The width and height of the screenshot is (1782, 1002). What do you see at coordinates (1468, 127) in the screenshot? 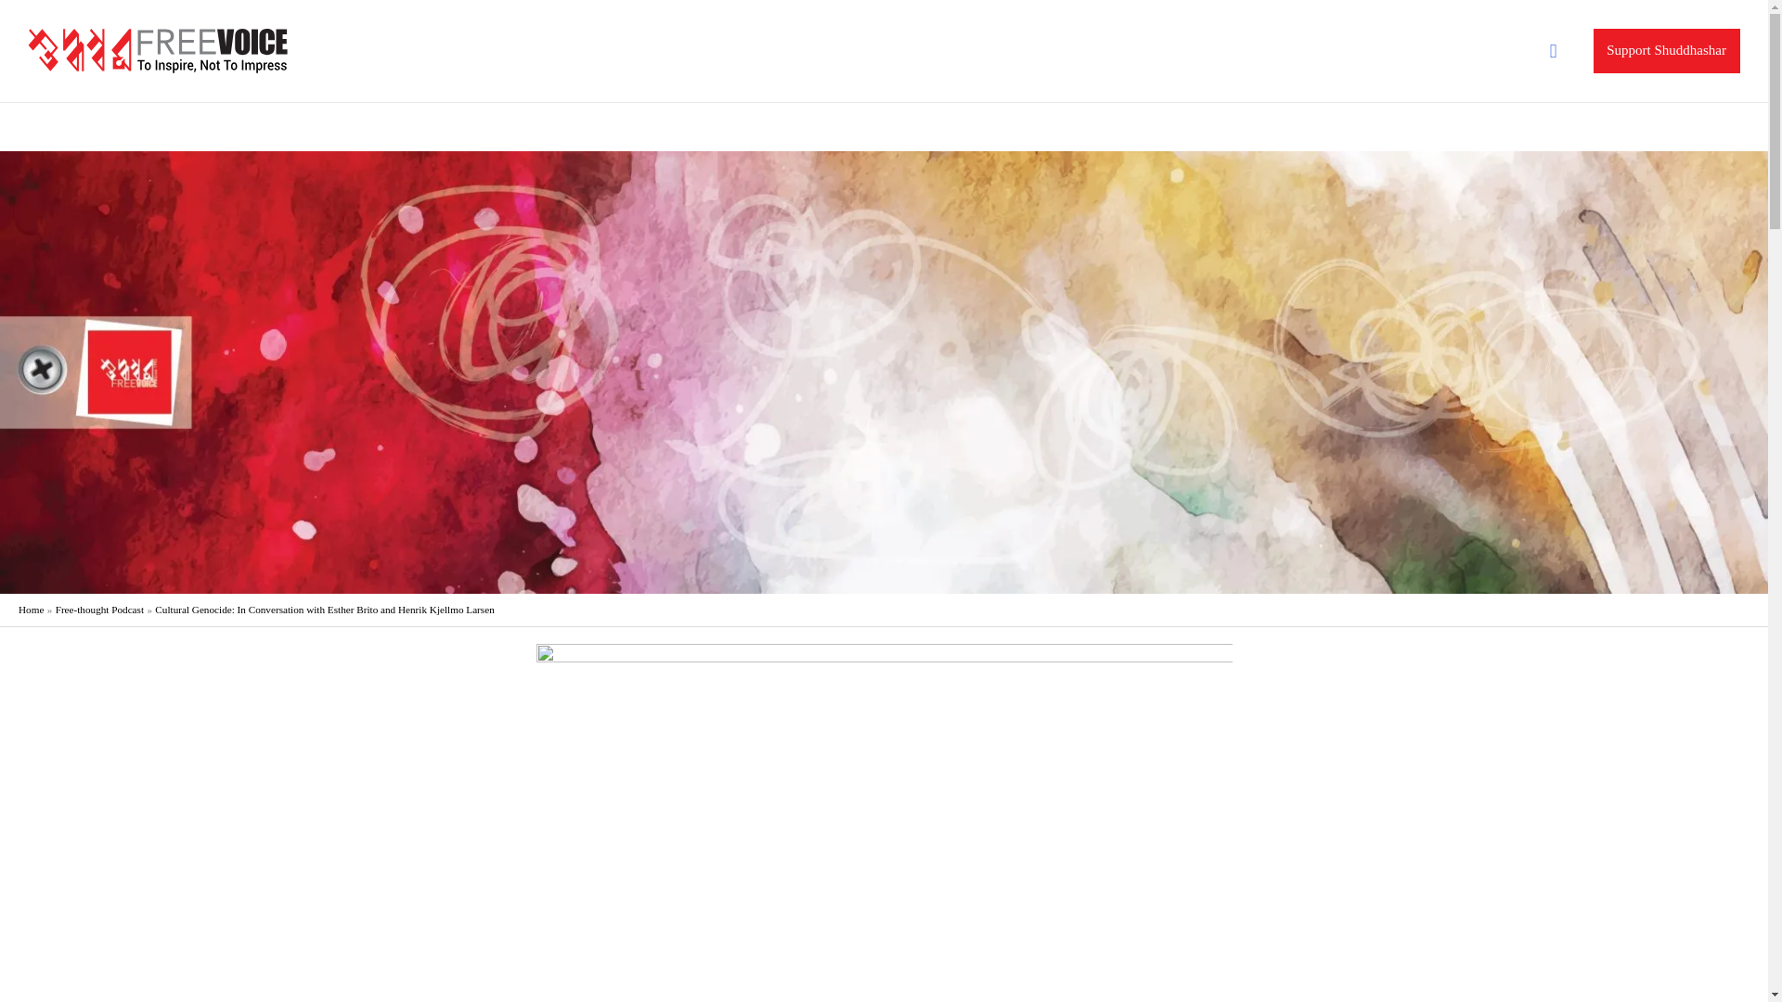
I see `About` at bounding box center [1468, 127].